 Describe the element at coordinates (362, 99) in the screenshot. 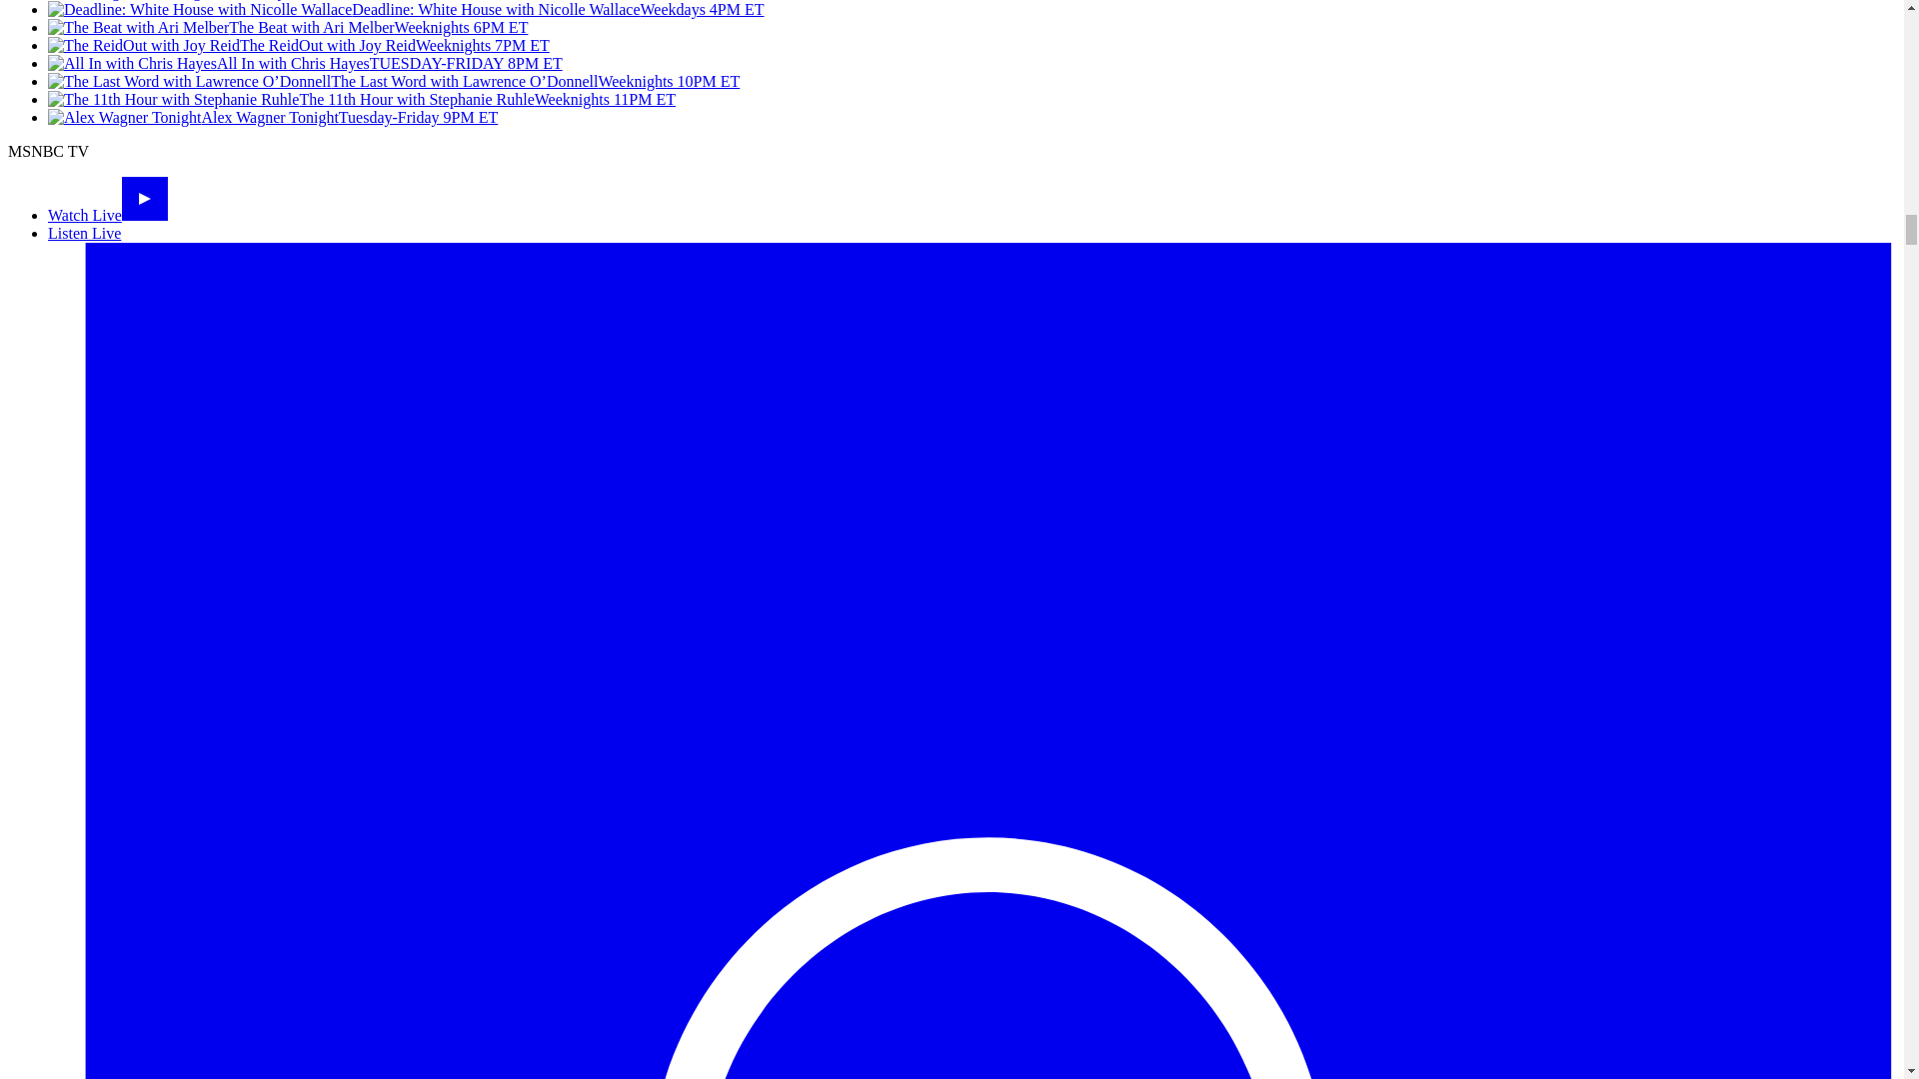

I see `The 11th Hour with Stephanie RuhleWeeknights 11PM ET` at that location.